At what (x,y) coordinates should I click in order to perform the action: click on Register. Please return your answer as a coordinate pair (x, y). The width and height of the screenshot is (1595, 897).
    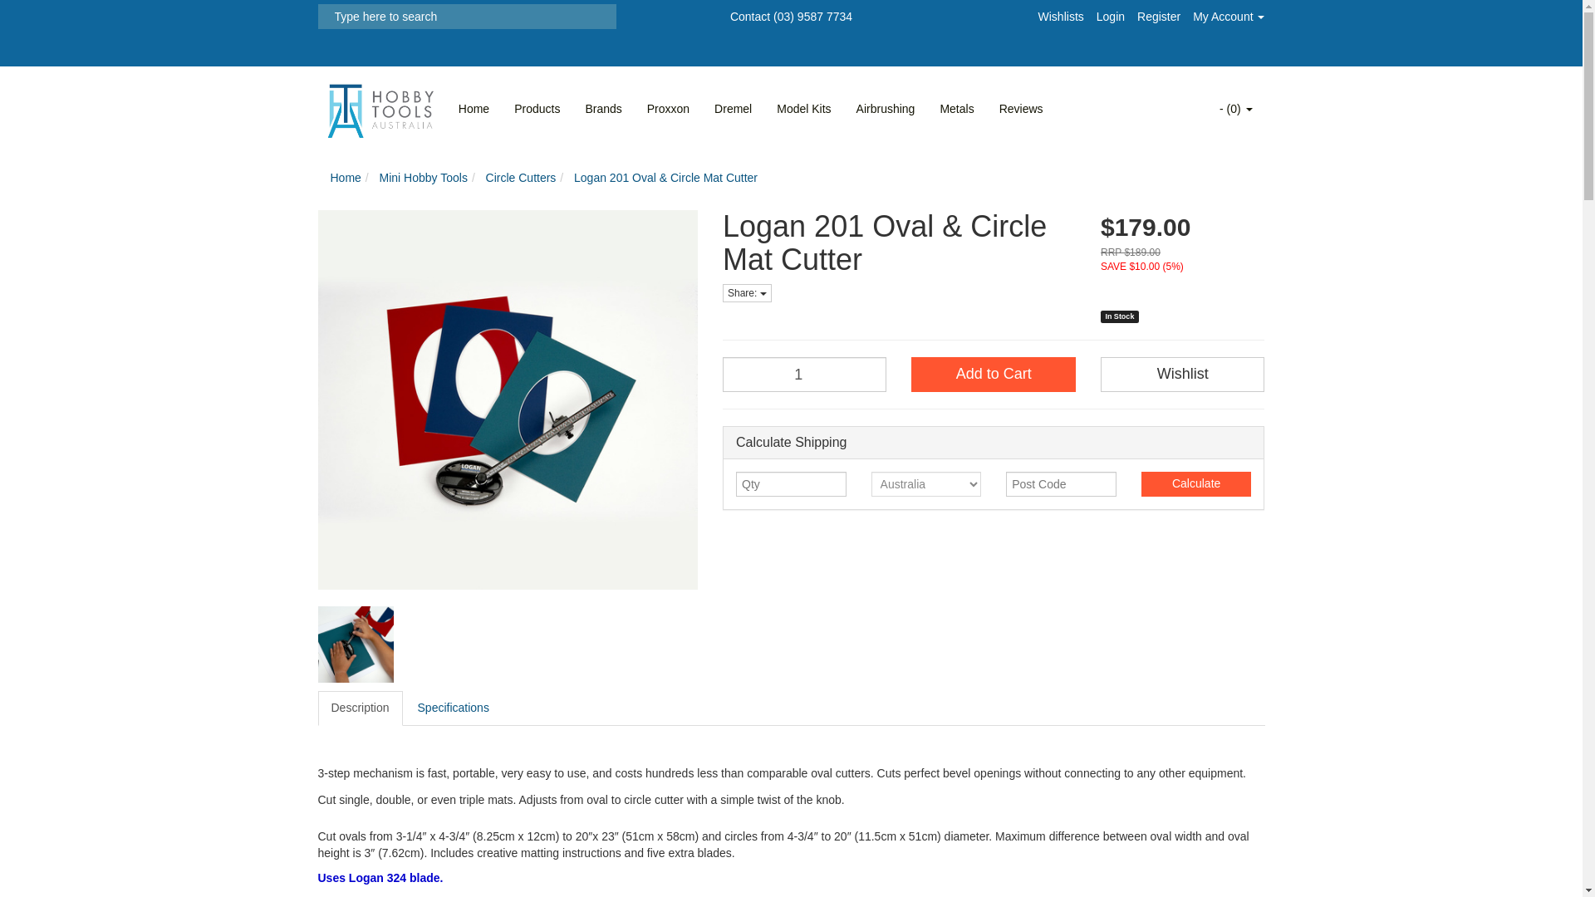
    Looking at the image, I should click on (1158, 17).